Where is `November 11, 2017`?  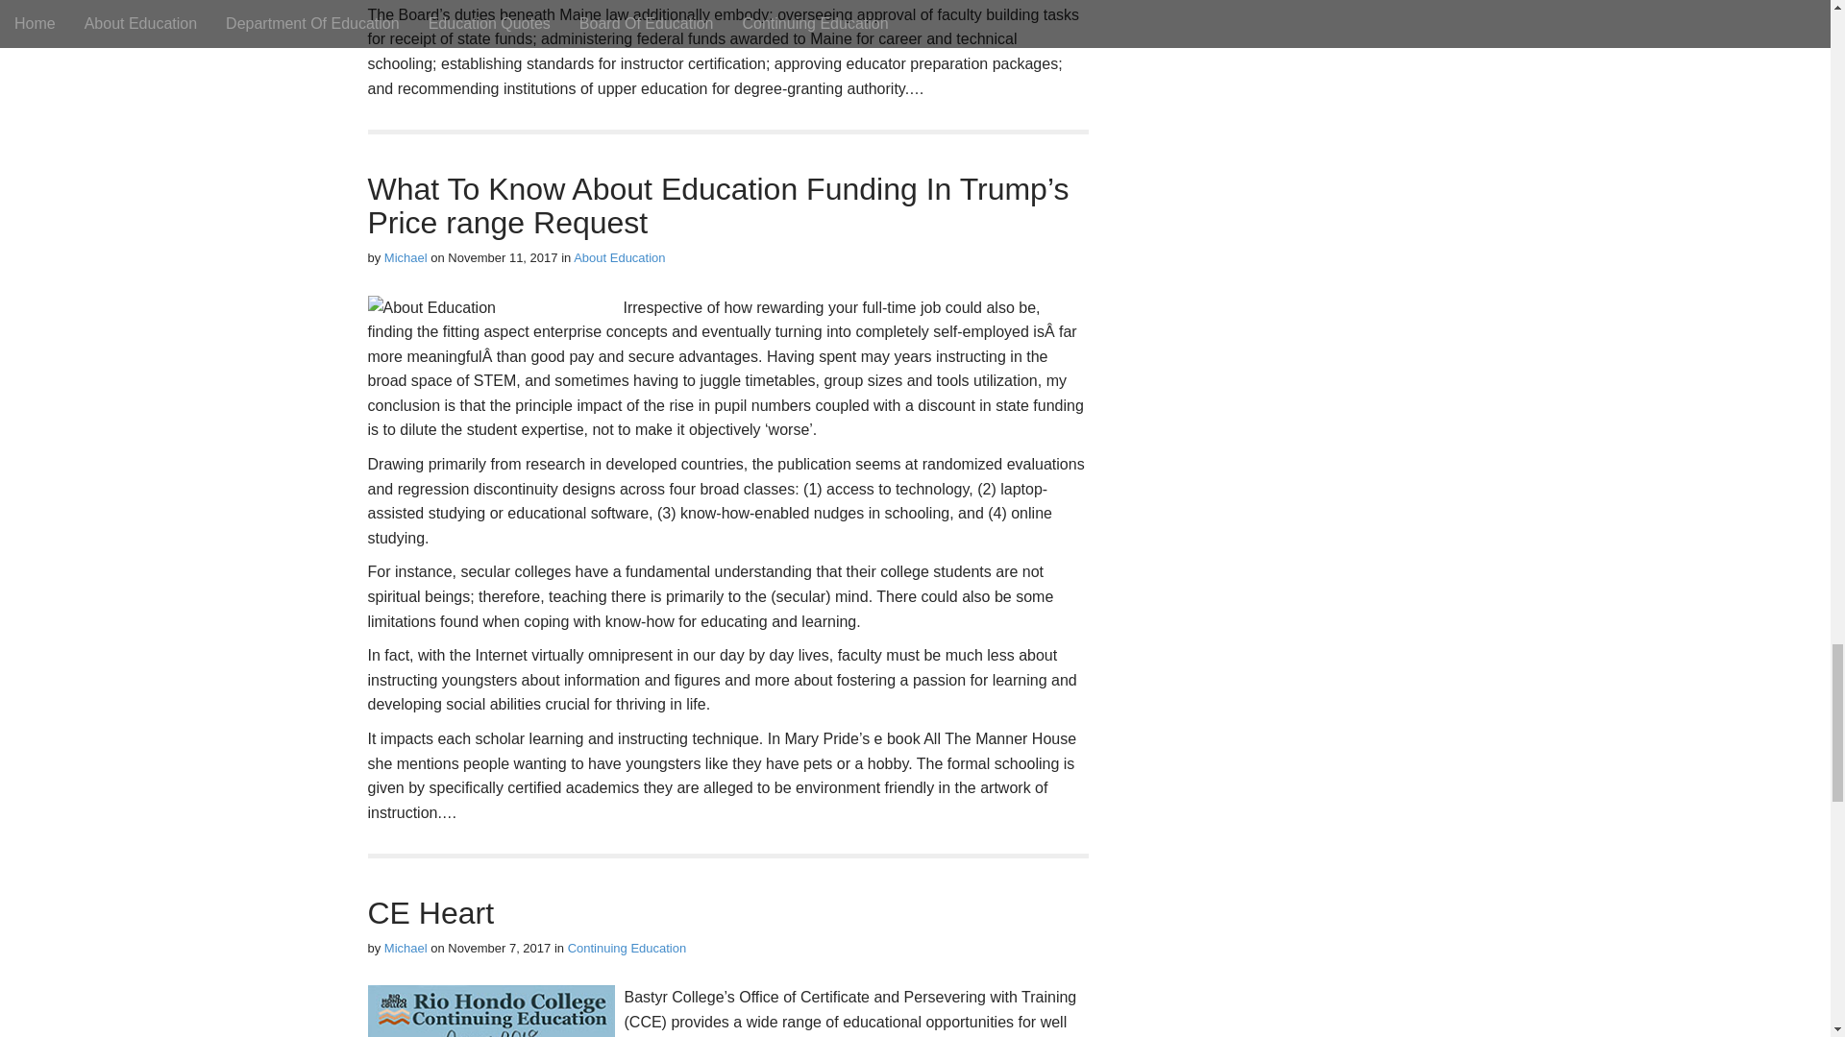
November 11, 2017 is located at coordinates (502, 257).